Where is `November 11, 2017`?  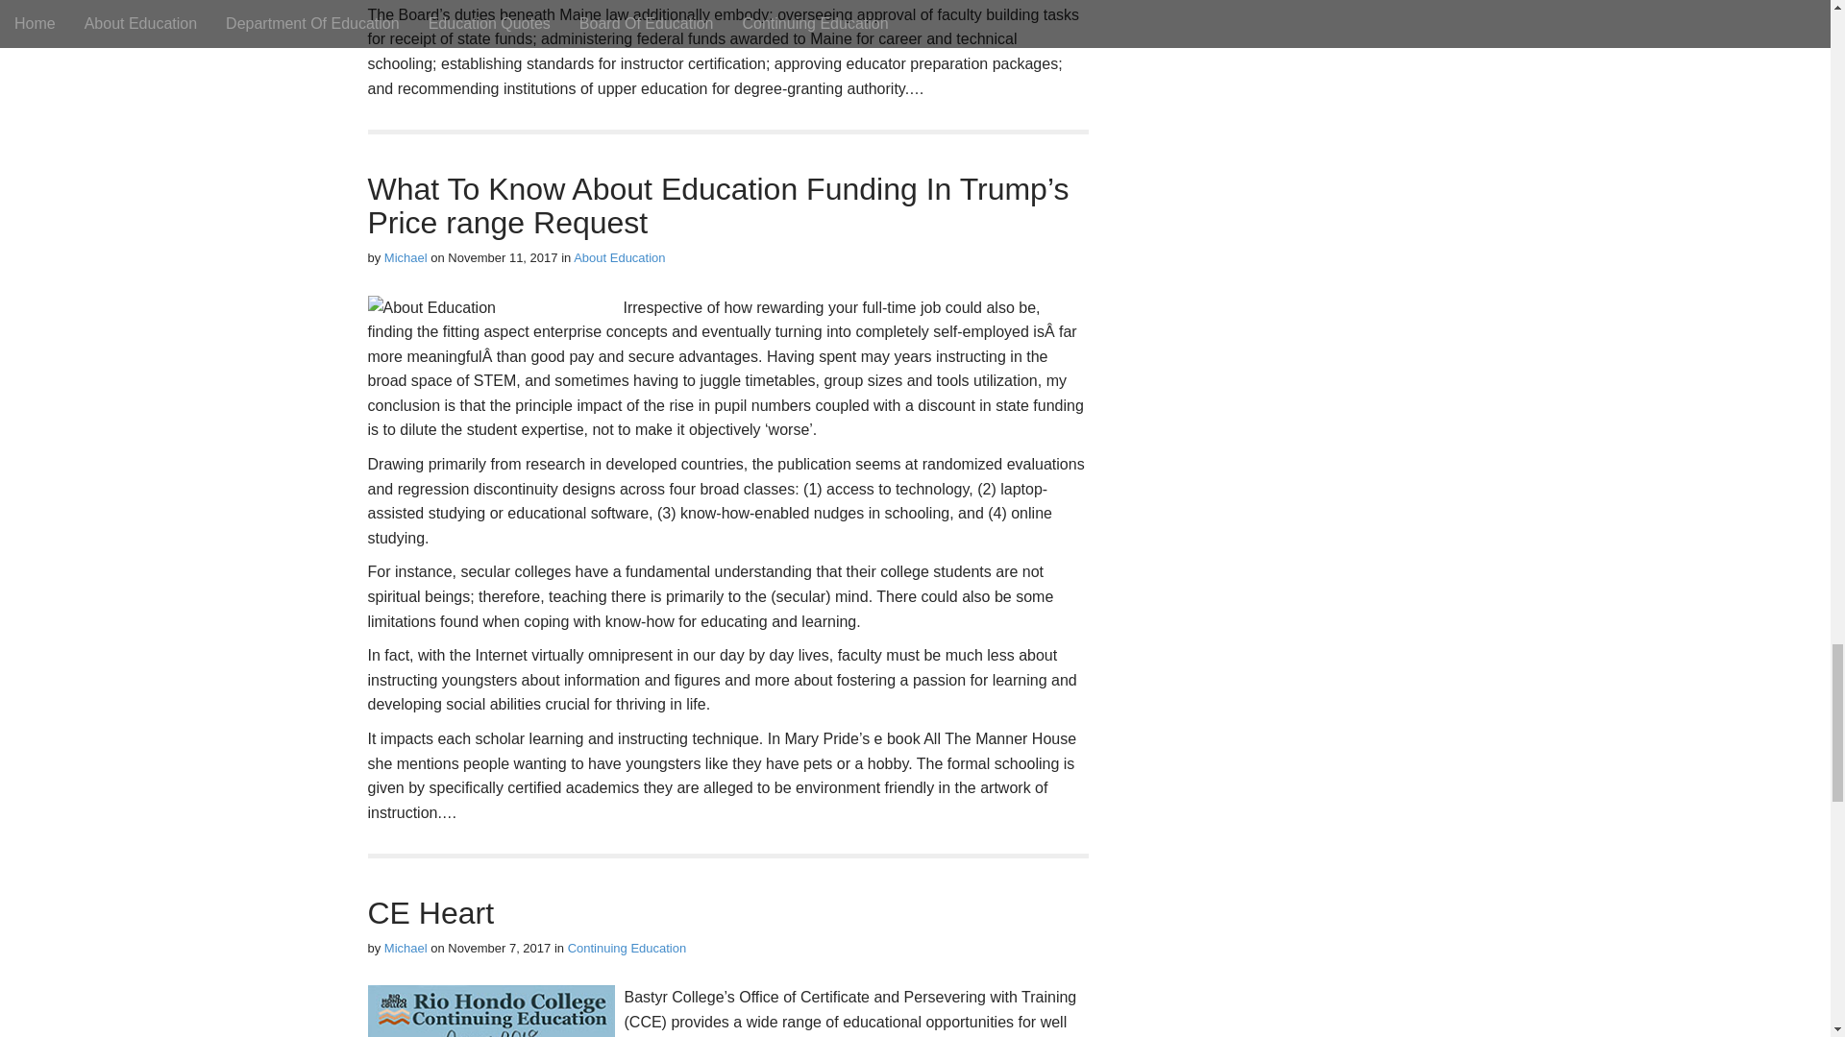
November 11, 2017 is located at coordinates (502, 257).